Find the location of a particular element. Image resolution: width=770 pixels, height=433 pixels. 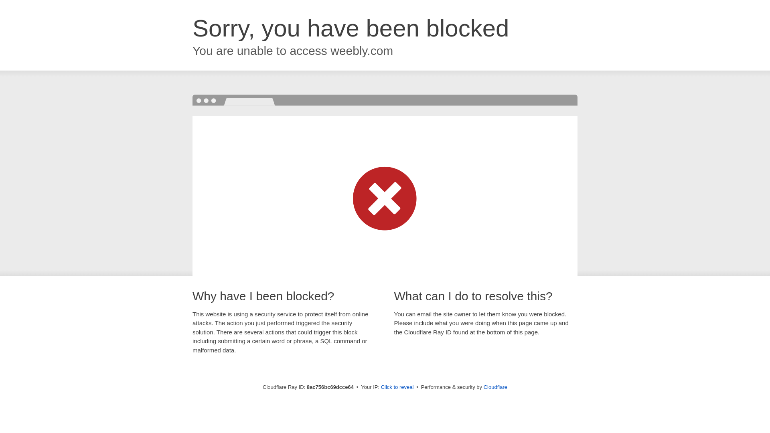

Cloudflare is located at coordinates (495, 387).